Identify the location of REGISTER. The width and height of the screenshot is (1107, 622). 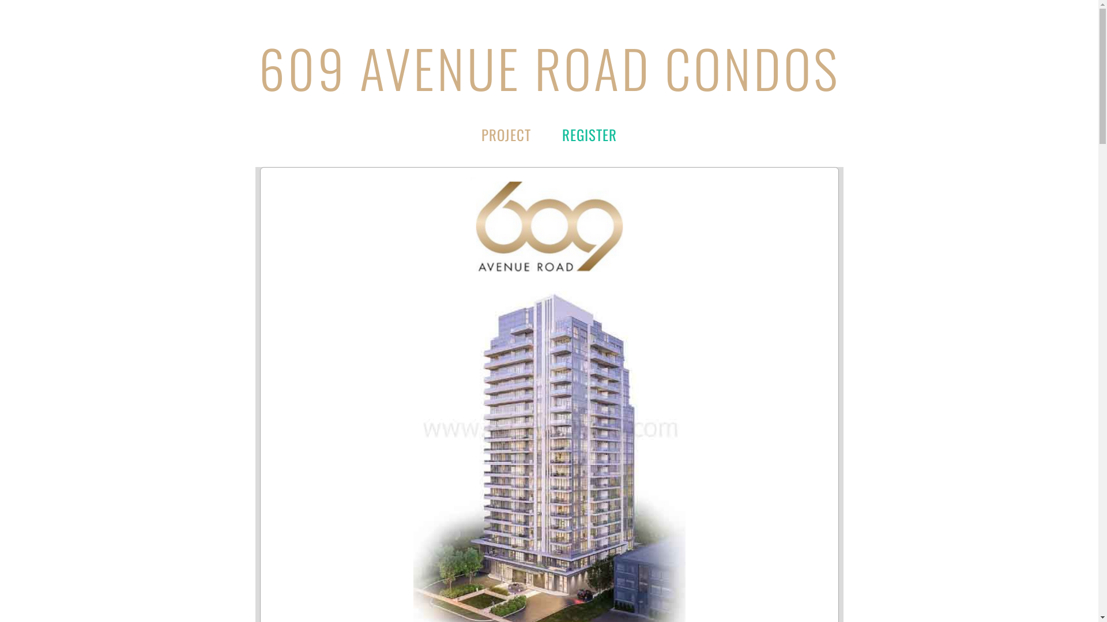
(589, 135).